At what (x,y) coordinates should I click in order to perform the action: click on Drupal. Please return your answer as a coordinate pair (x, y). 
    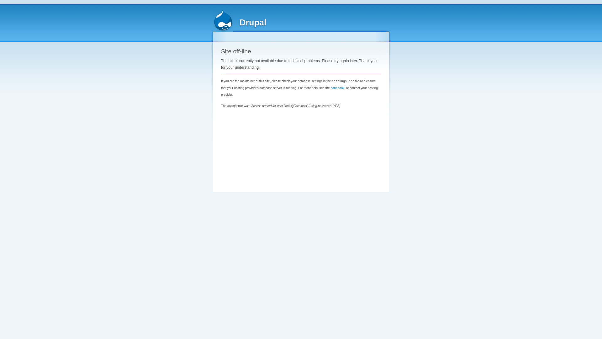
    Looking at the image, I should click on (253, 23).